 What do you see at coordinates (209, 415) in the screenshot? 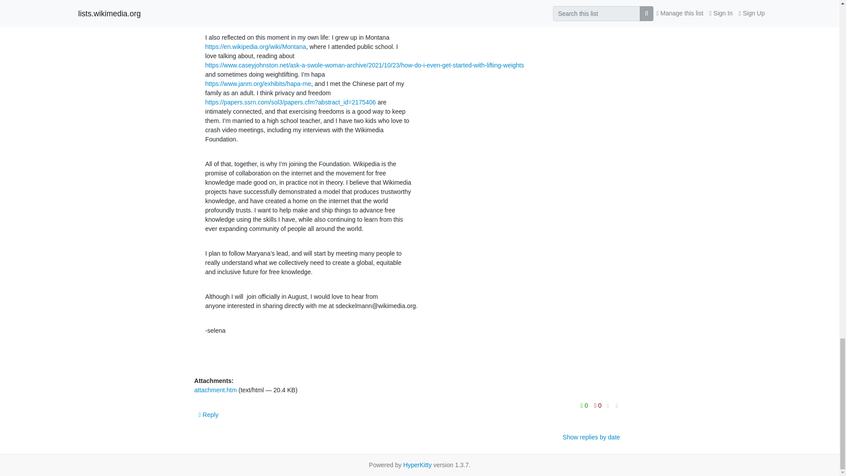
I see `Sign in to reply online` at bounding box center [209, 415].